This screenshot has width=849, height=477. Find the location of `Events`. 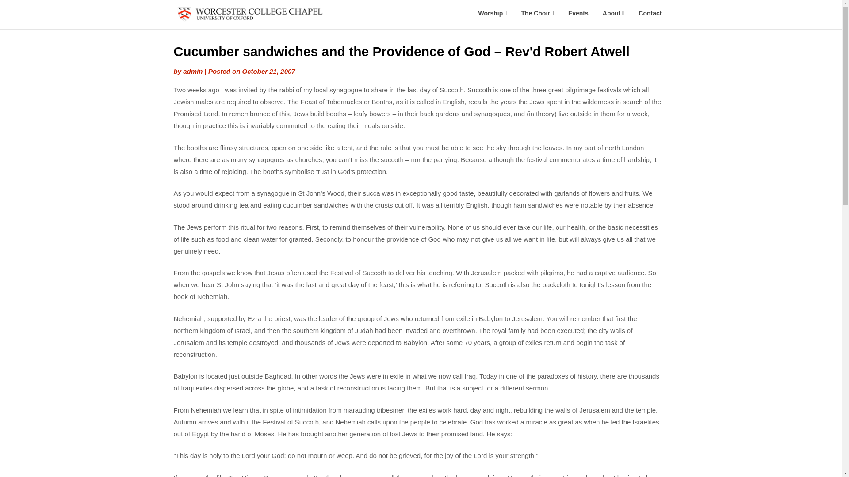

Events is located at coordinates (578, 13).